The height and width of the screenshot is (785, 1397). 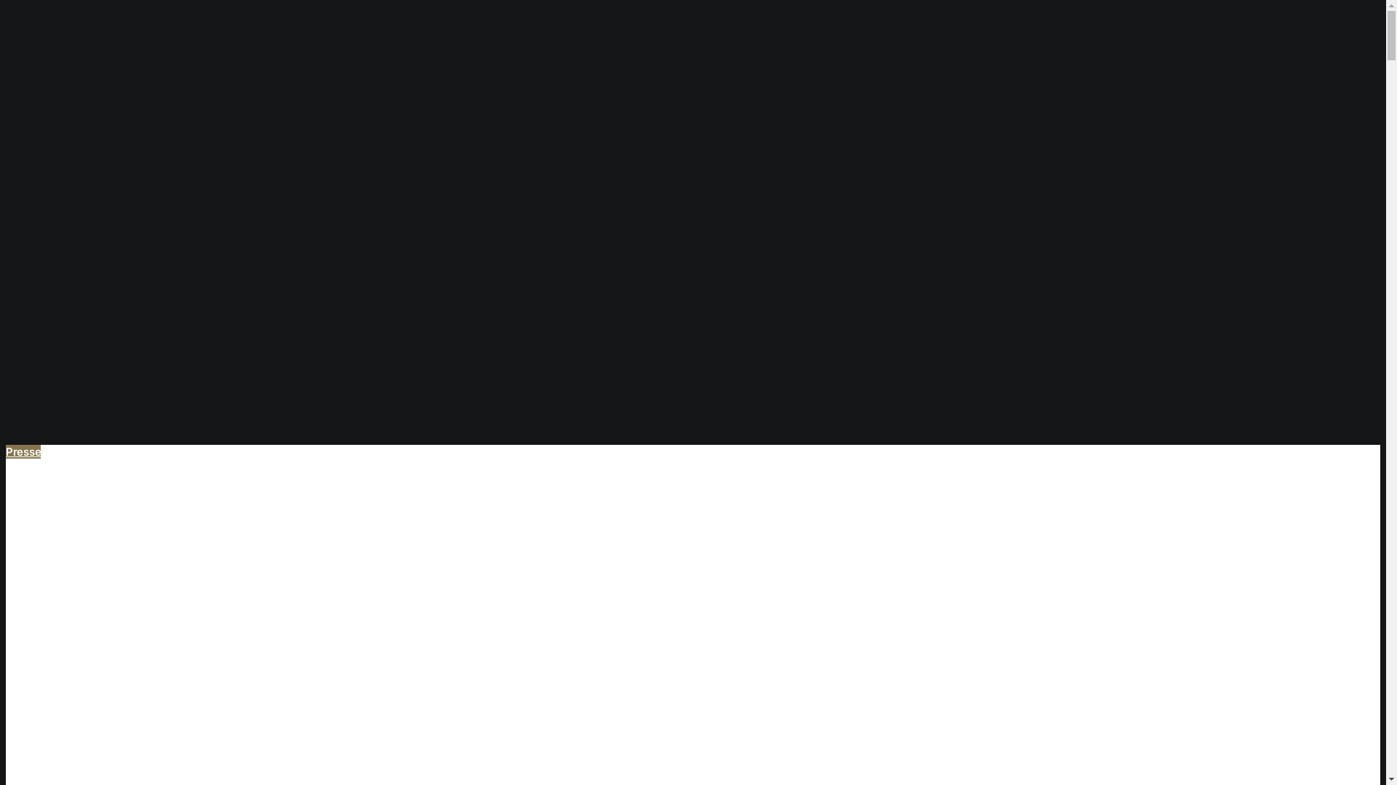 I want to click on Presse, so click(x=23, y=452).